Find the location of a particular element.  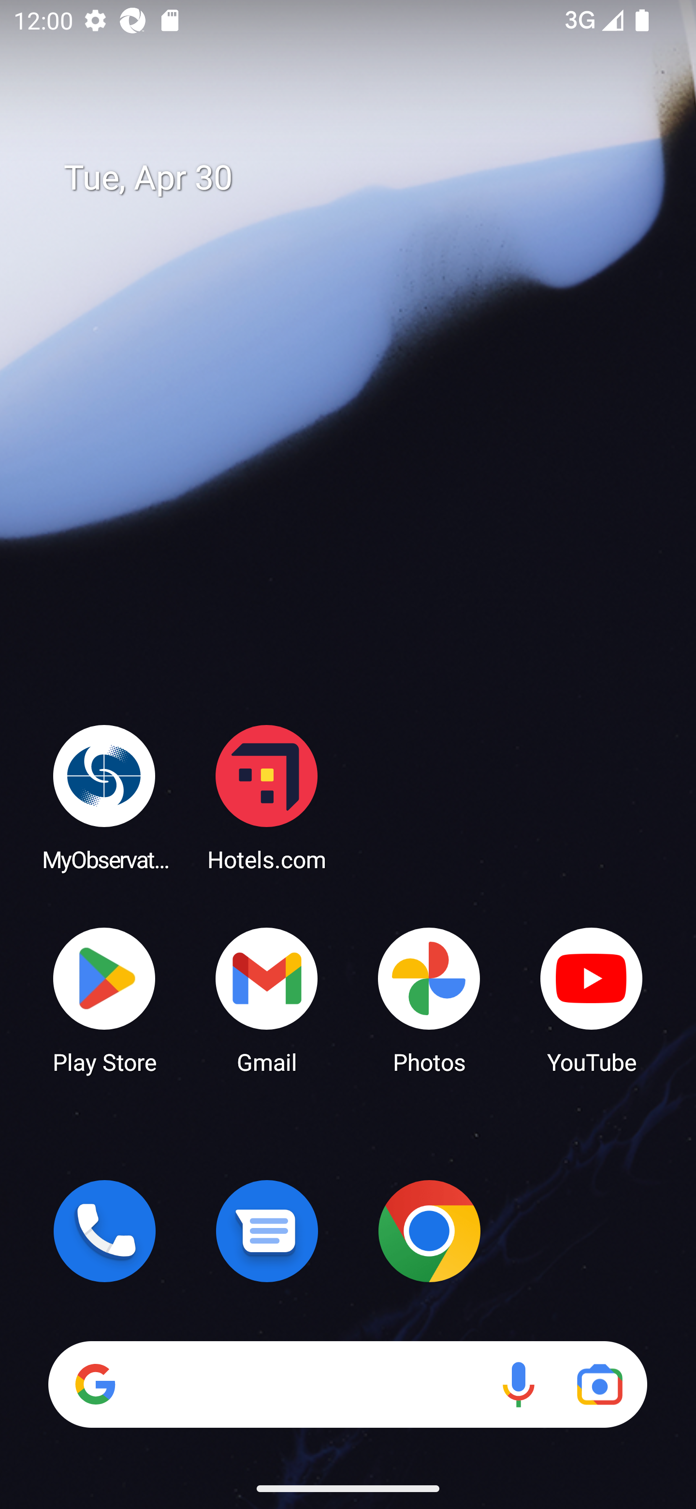

Play Store is located at coordinates (104, 999).